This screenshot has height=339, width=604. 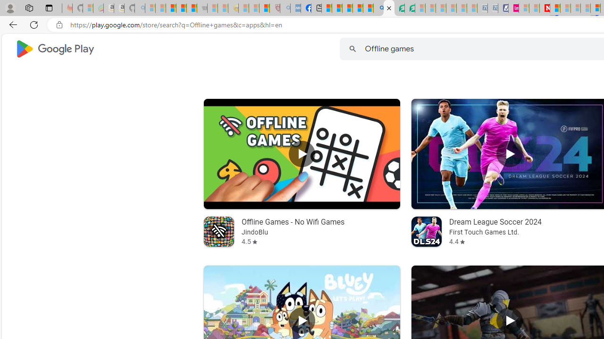 I want to click on Recipes - MSN - Sleeping, so click(x=243, y=8).